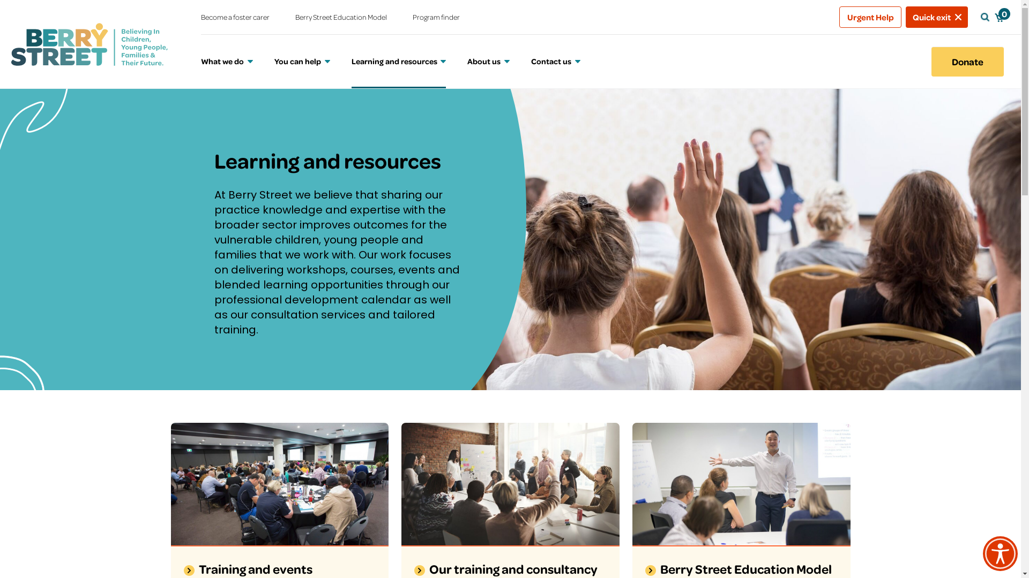 The image size is (1029, 578). Describe the element at coordinates (399, 62) in the screenshot. I see `Learning and resources
(current page)` at that location.